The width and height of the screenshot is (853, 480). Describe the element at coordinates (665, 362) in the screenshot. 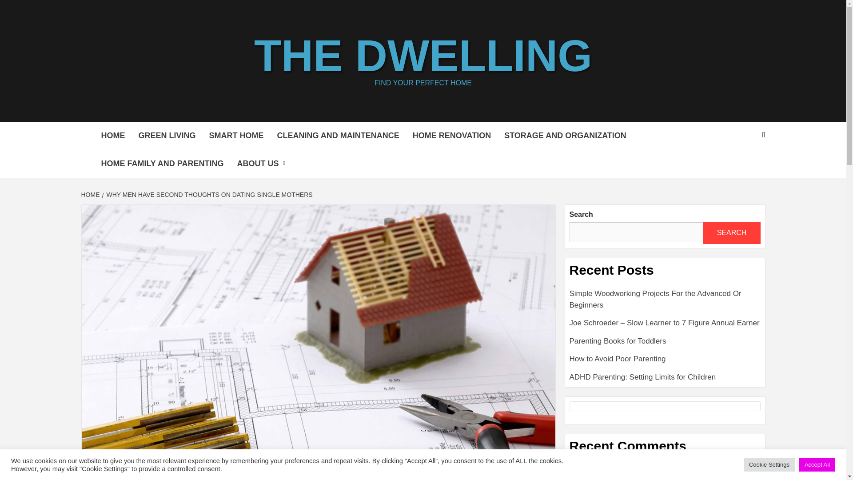

I see `How to Avoid Poor Parenting` at that location.